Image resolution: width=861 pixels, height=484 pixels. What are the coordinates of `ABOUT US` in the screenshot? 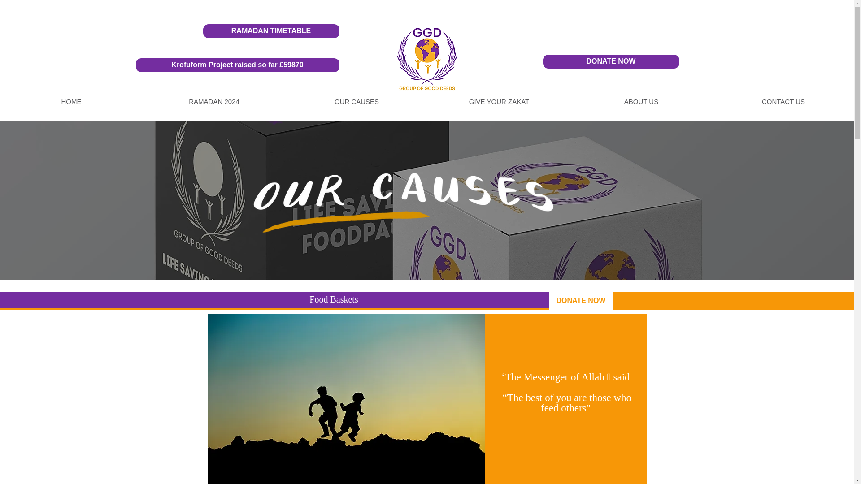 It's located at (641, 101).